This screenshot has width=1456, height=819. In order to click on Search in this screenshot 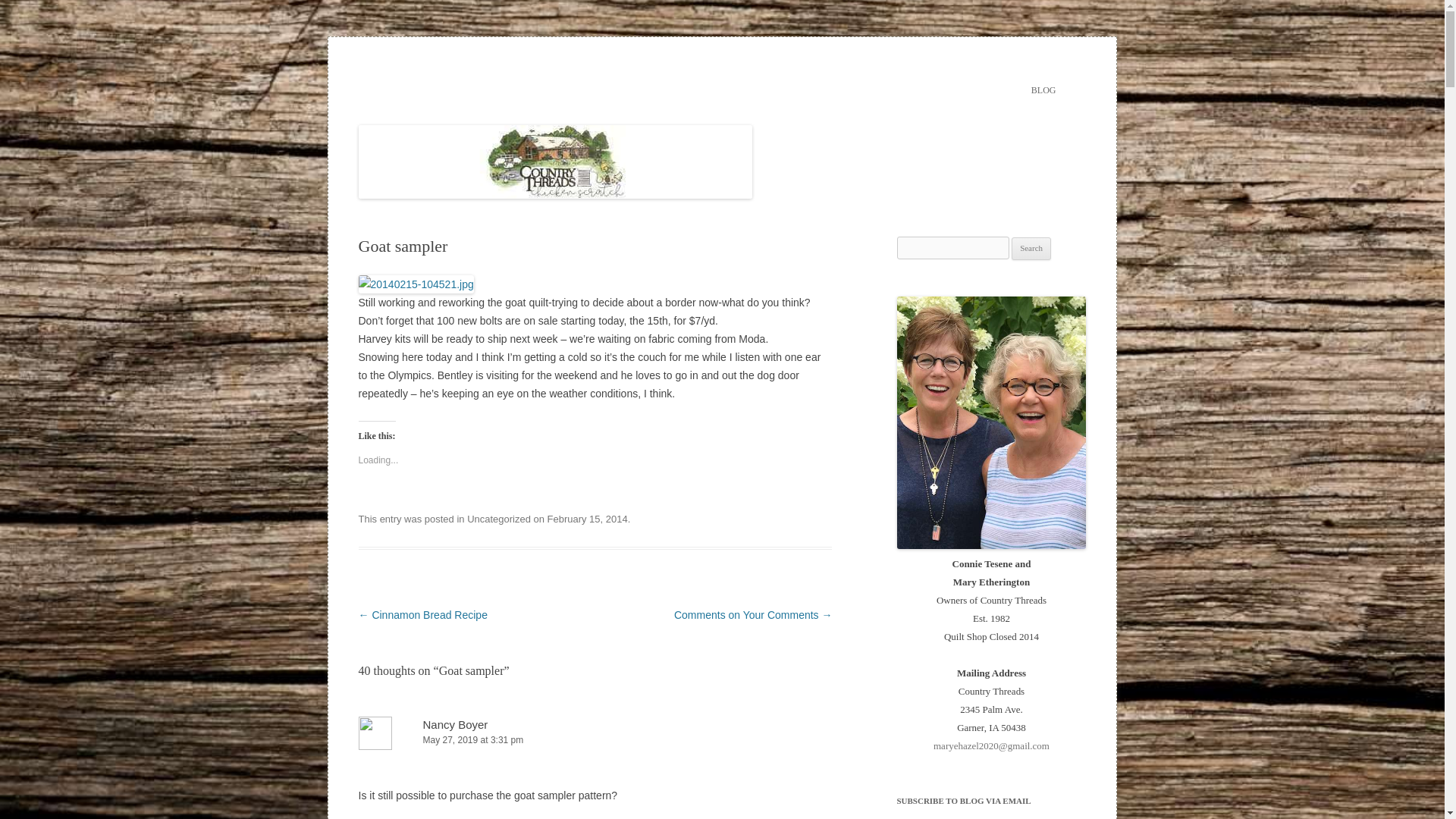, I will do `click(1031, 249)`.